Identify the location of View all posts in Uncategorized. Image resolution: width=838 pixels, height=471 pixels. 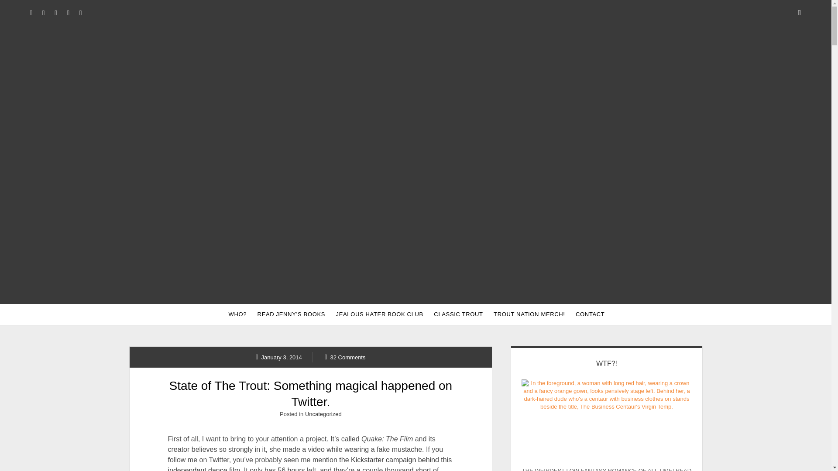
(323, 413).